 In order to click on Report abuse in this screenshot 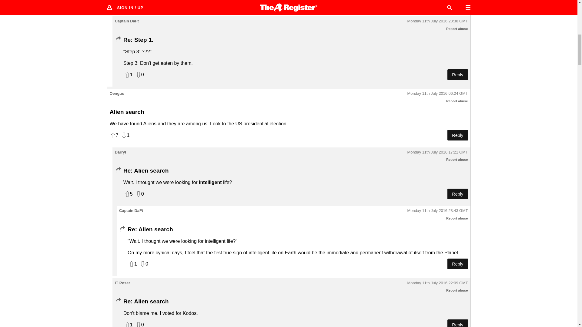, I will do `click(457, 159)`.